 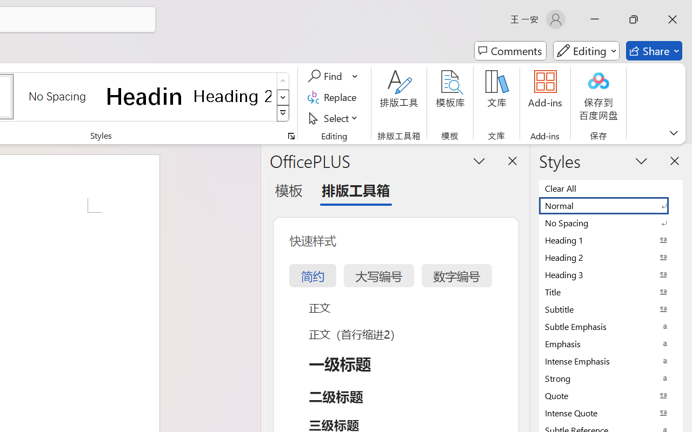 I want to click on Comments, so click(x=510, y=51).